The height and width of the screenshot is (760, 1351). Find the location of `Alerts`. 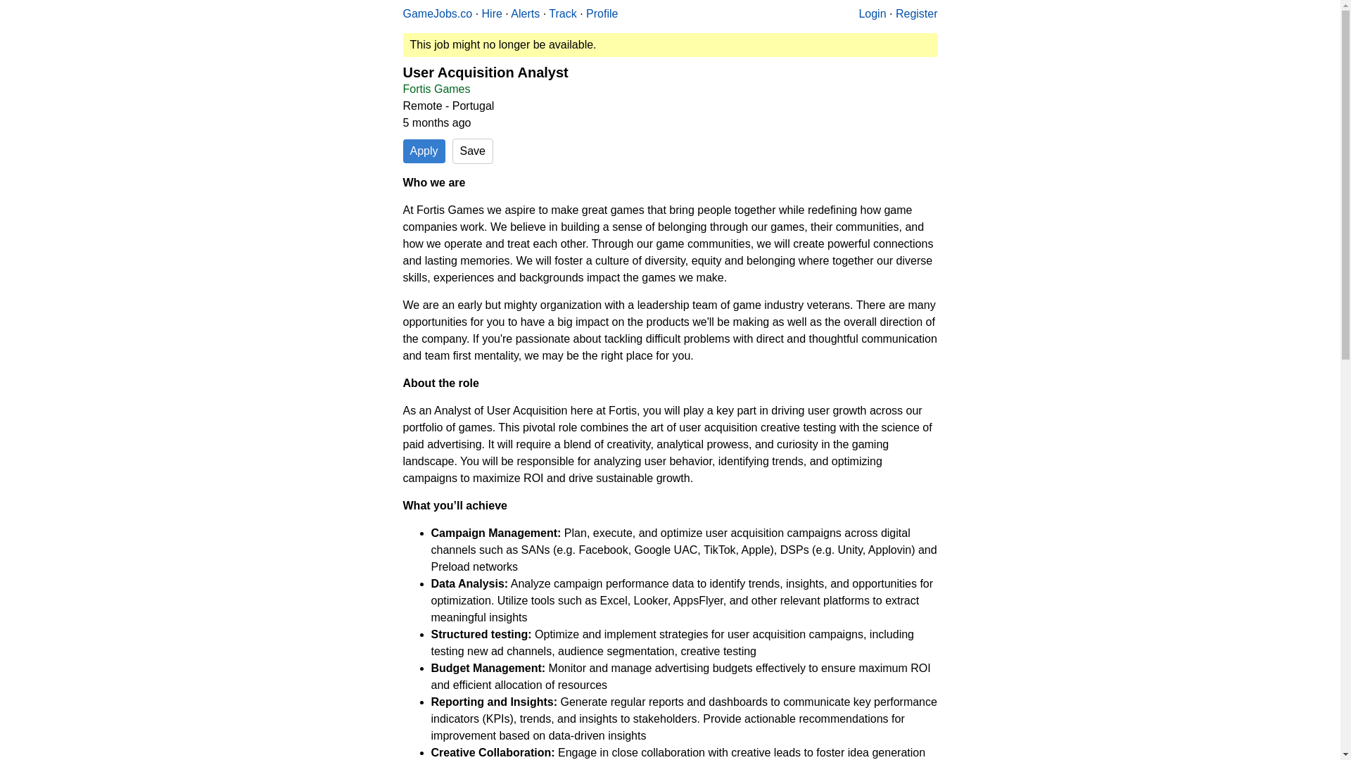

Alerts is located at coordinates (525, 13).